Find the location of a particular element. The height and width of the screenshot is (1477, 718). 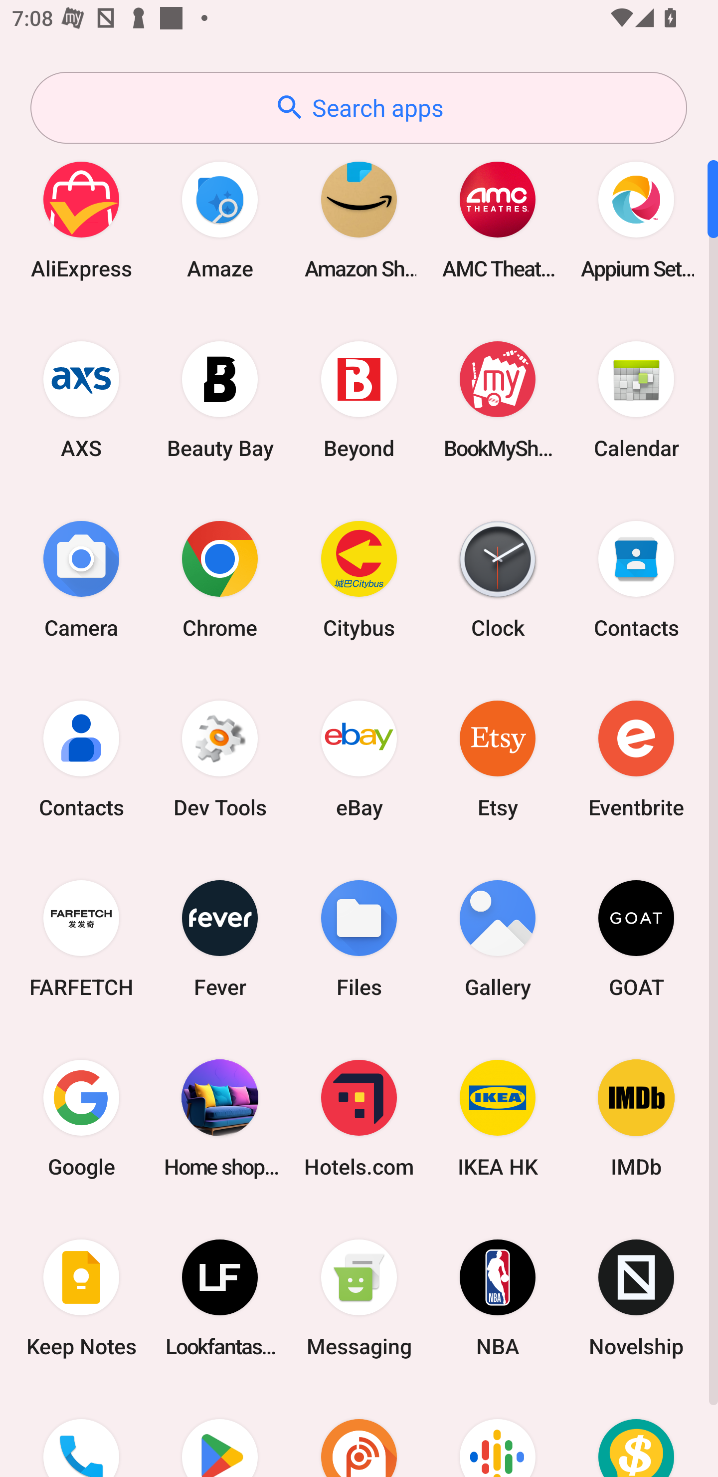

AMC Theatres is located at coordinates (498, 220).